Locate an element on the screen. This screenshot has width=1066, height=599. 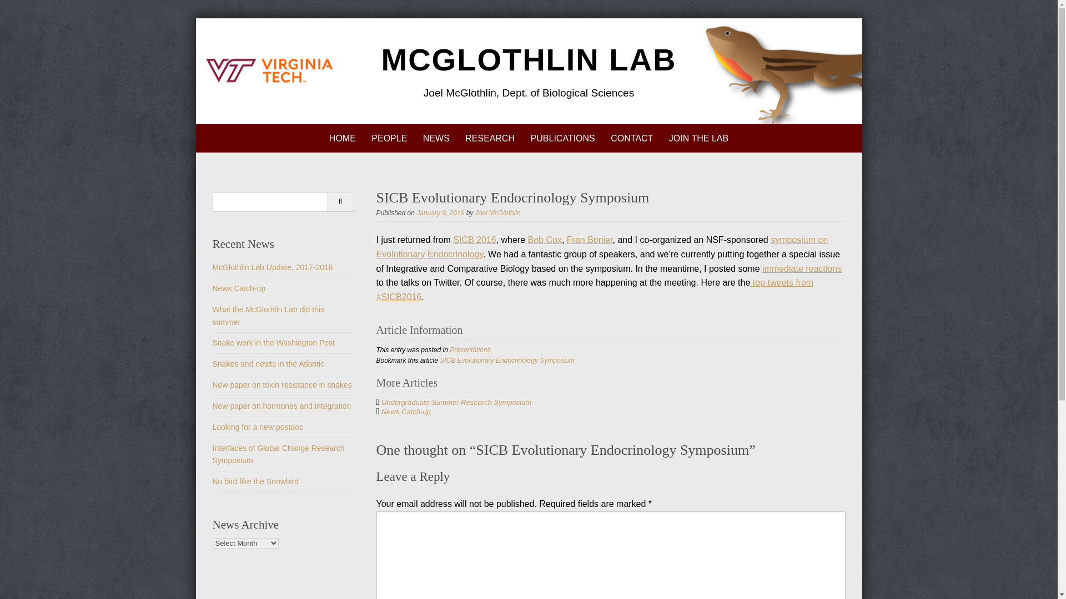
News Catch-up is located at coordinates (239, 288).